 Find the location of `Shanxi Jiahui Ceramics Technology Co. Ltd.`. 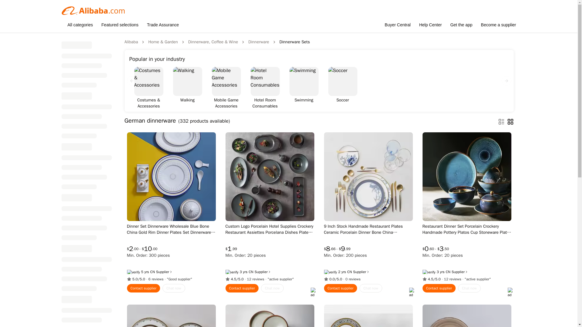

Shanxi Jiahui Ceramics Technology Co. Ltd. is located at coordinates (350, 272).